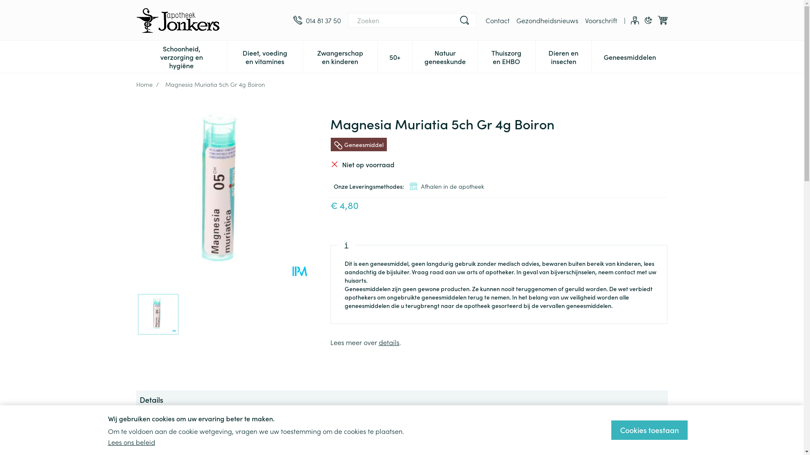 Image resolution: width=810 pixels, height=455 pixels. I want to click on Klant menu, so click(634, 20).